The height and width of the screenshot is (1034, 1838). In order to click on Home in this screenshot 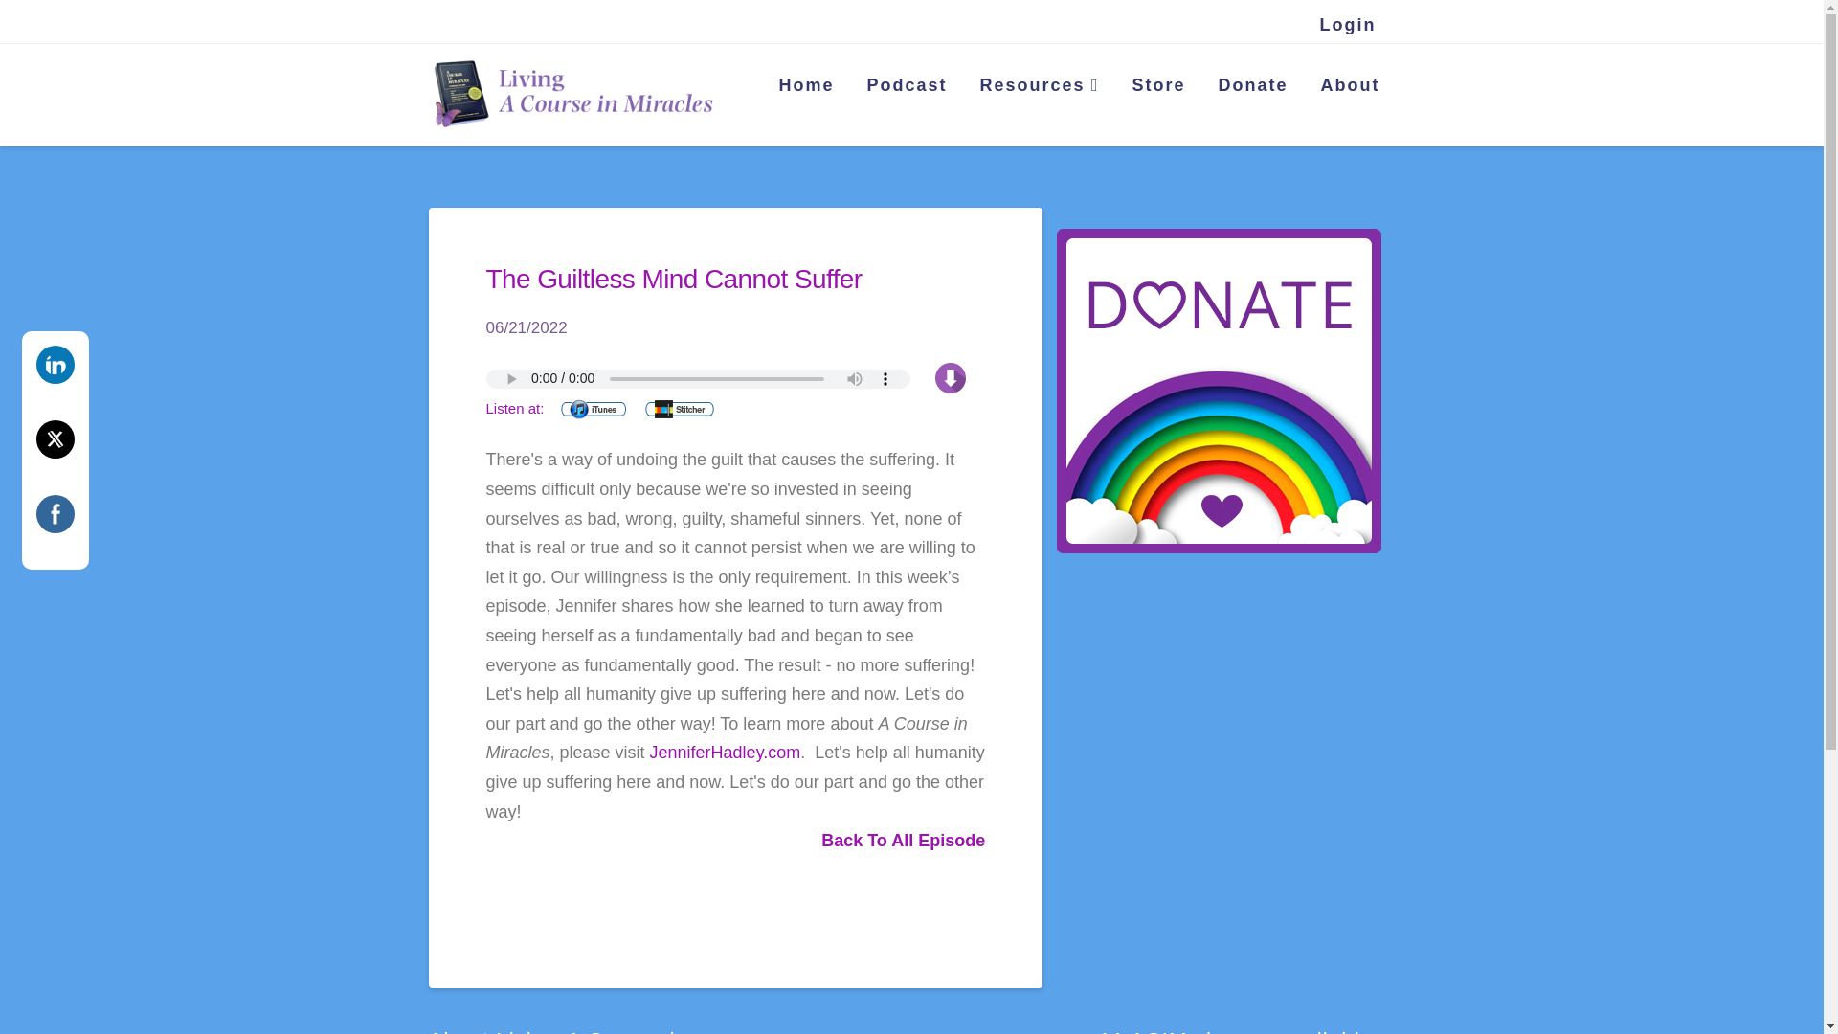, I will do `click(804, 87)`.